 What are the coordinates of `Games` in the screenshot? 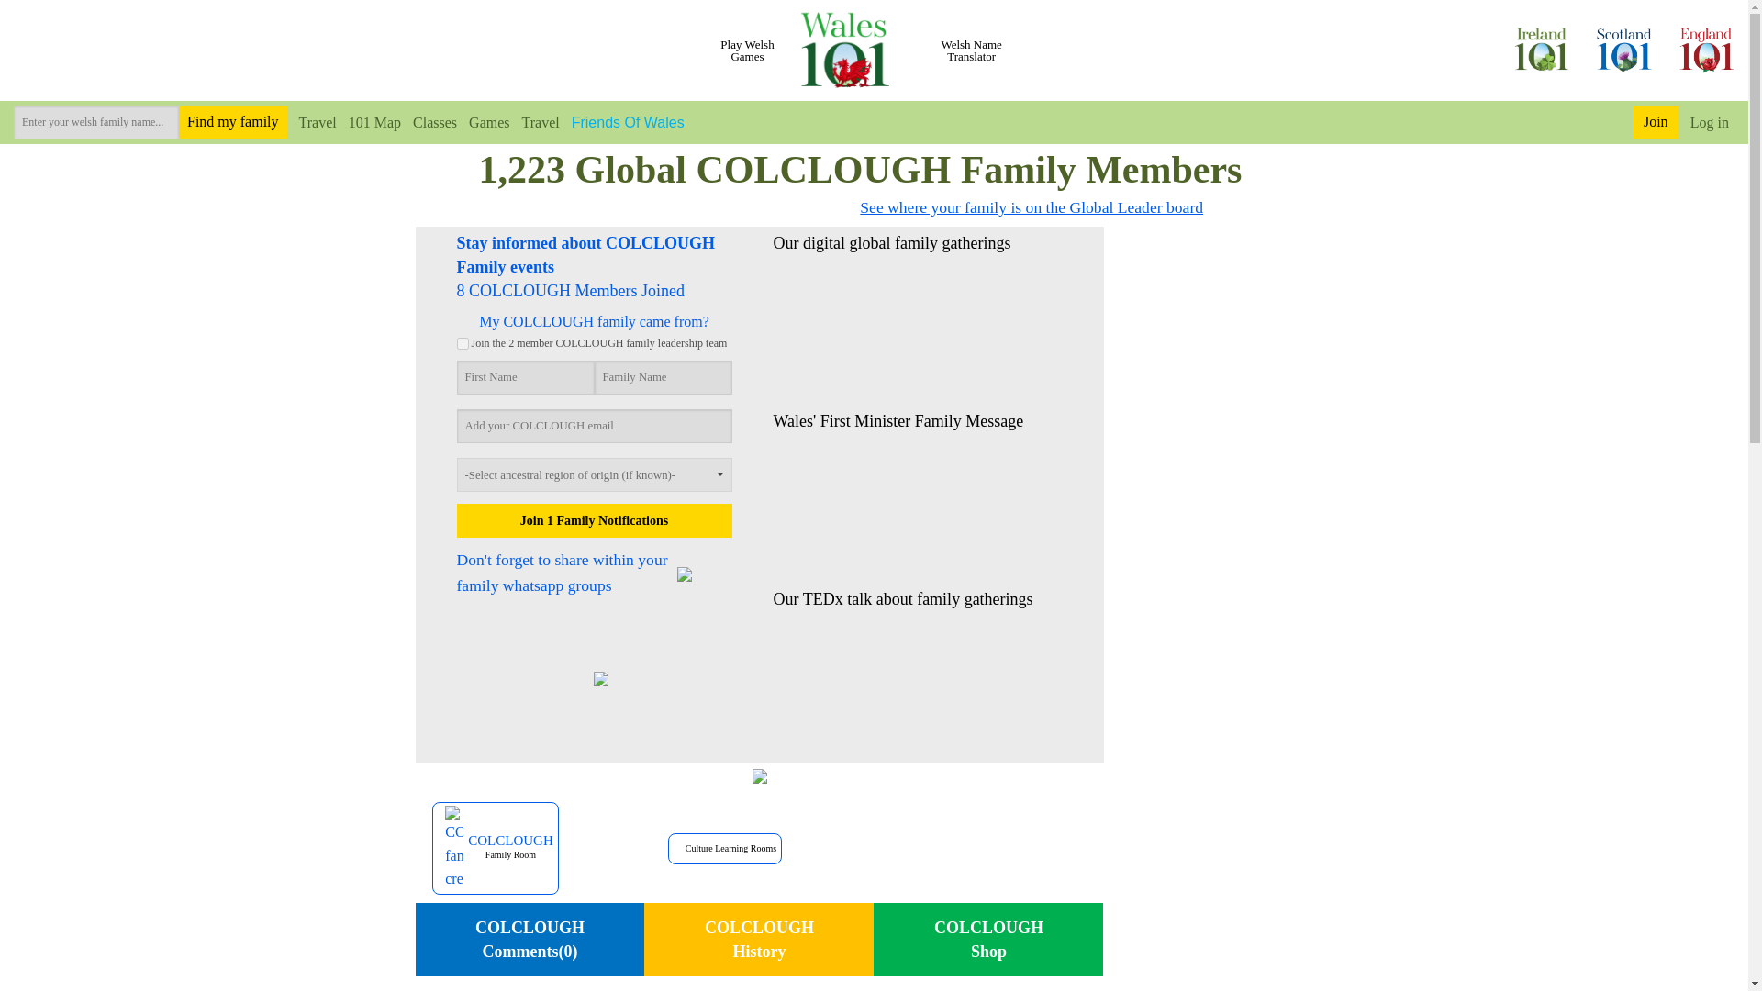 It's located at (483, 121).